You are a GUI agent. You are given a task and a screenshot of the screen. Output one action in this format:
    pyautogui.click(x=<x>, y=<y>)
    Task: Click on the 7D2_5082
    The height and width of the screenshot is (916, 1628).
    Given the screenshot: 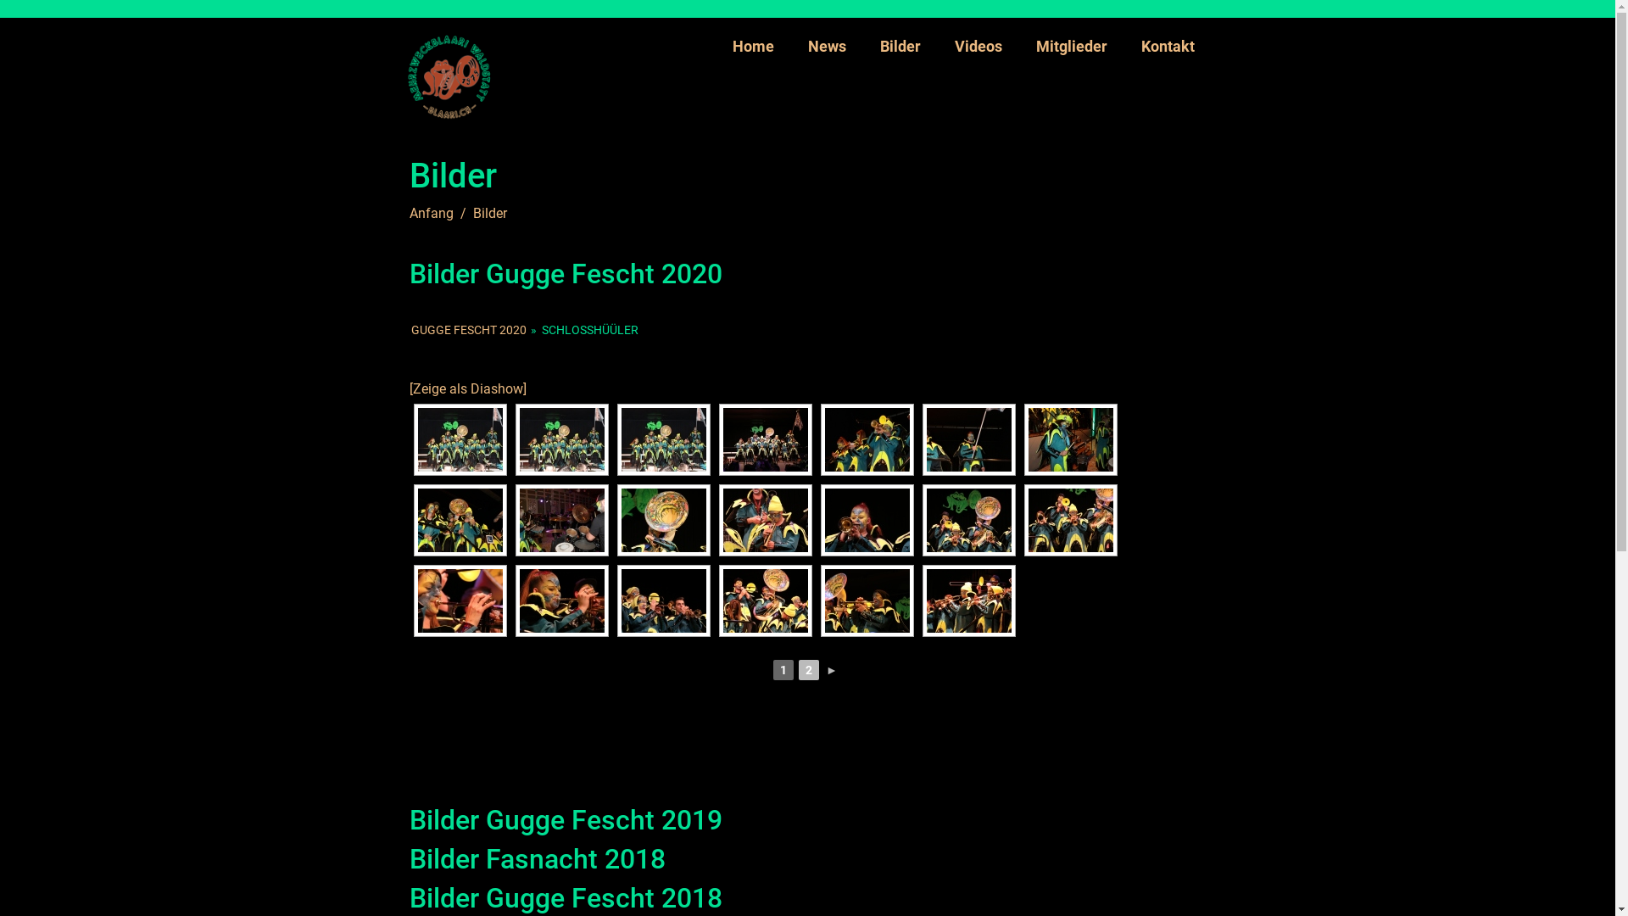 What is the action you would take?
    pyautogui.click(x=460, y=521)
    